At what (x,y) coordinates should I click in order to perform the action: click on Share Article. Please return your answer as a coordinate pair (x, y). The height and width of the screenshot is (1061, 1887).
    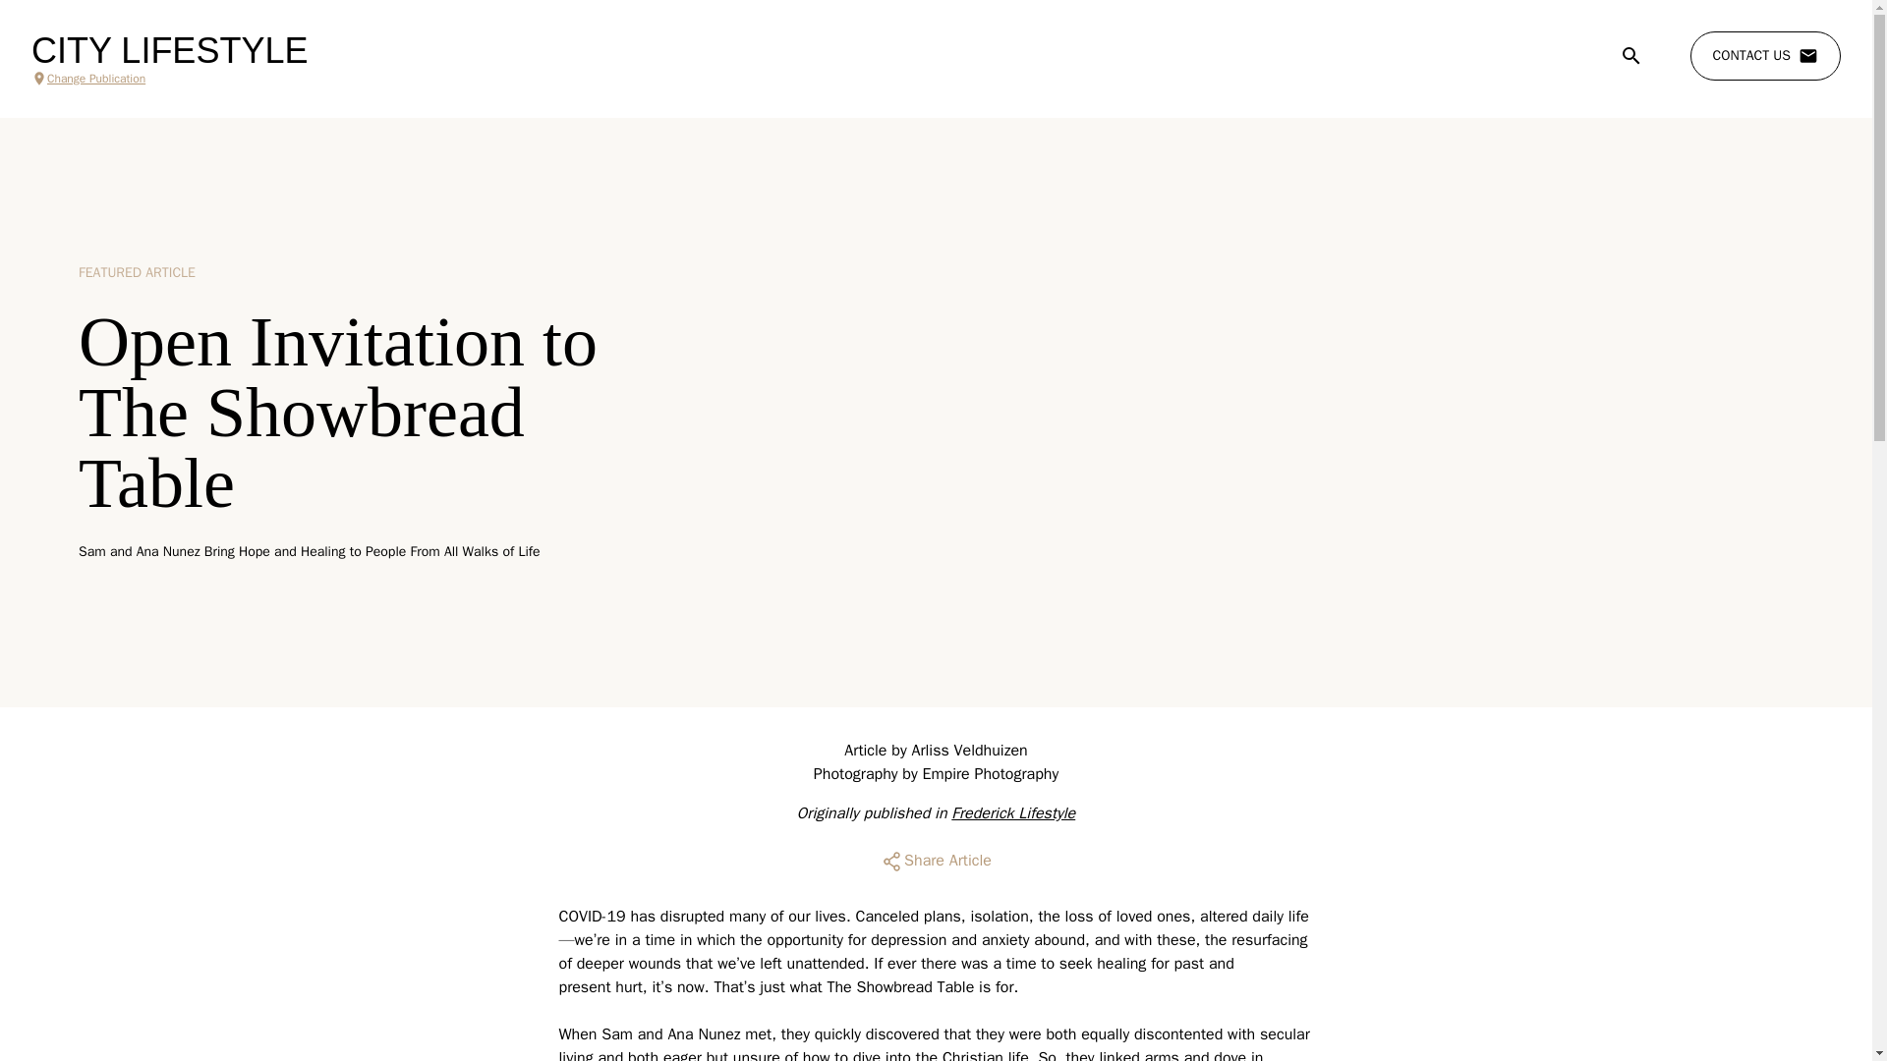
    Looking at the image, I should click on (936, 861).